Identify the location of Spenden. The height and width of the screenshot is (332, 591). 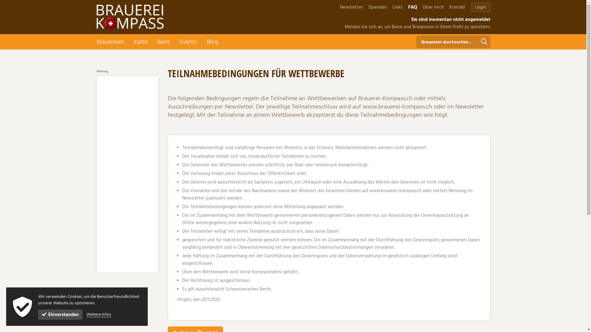
(377, 7).